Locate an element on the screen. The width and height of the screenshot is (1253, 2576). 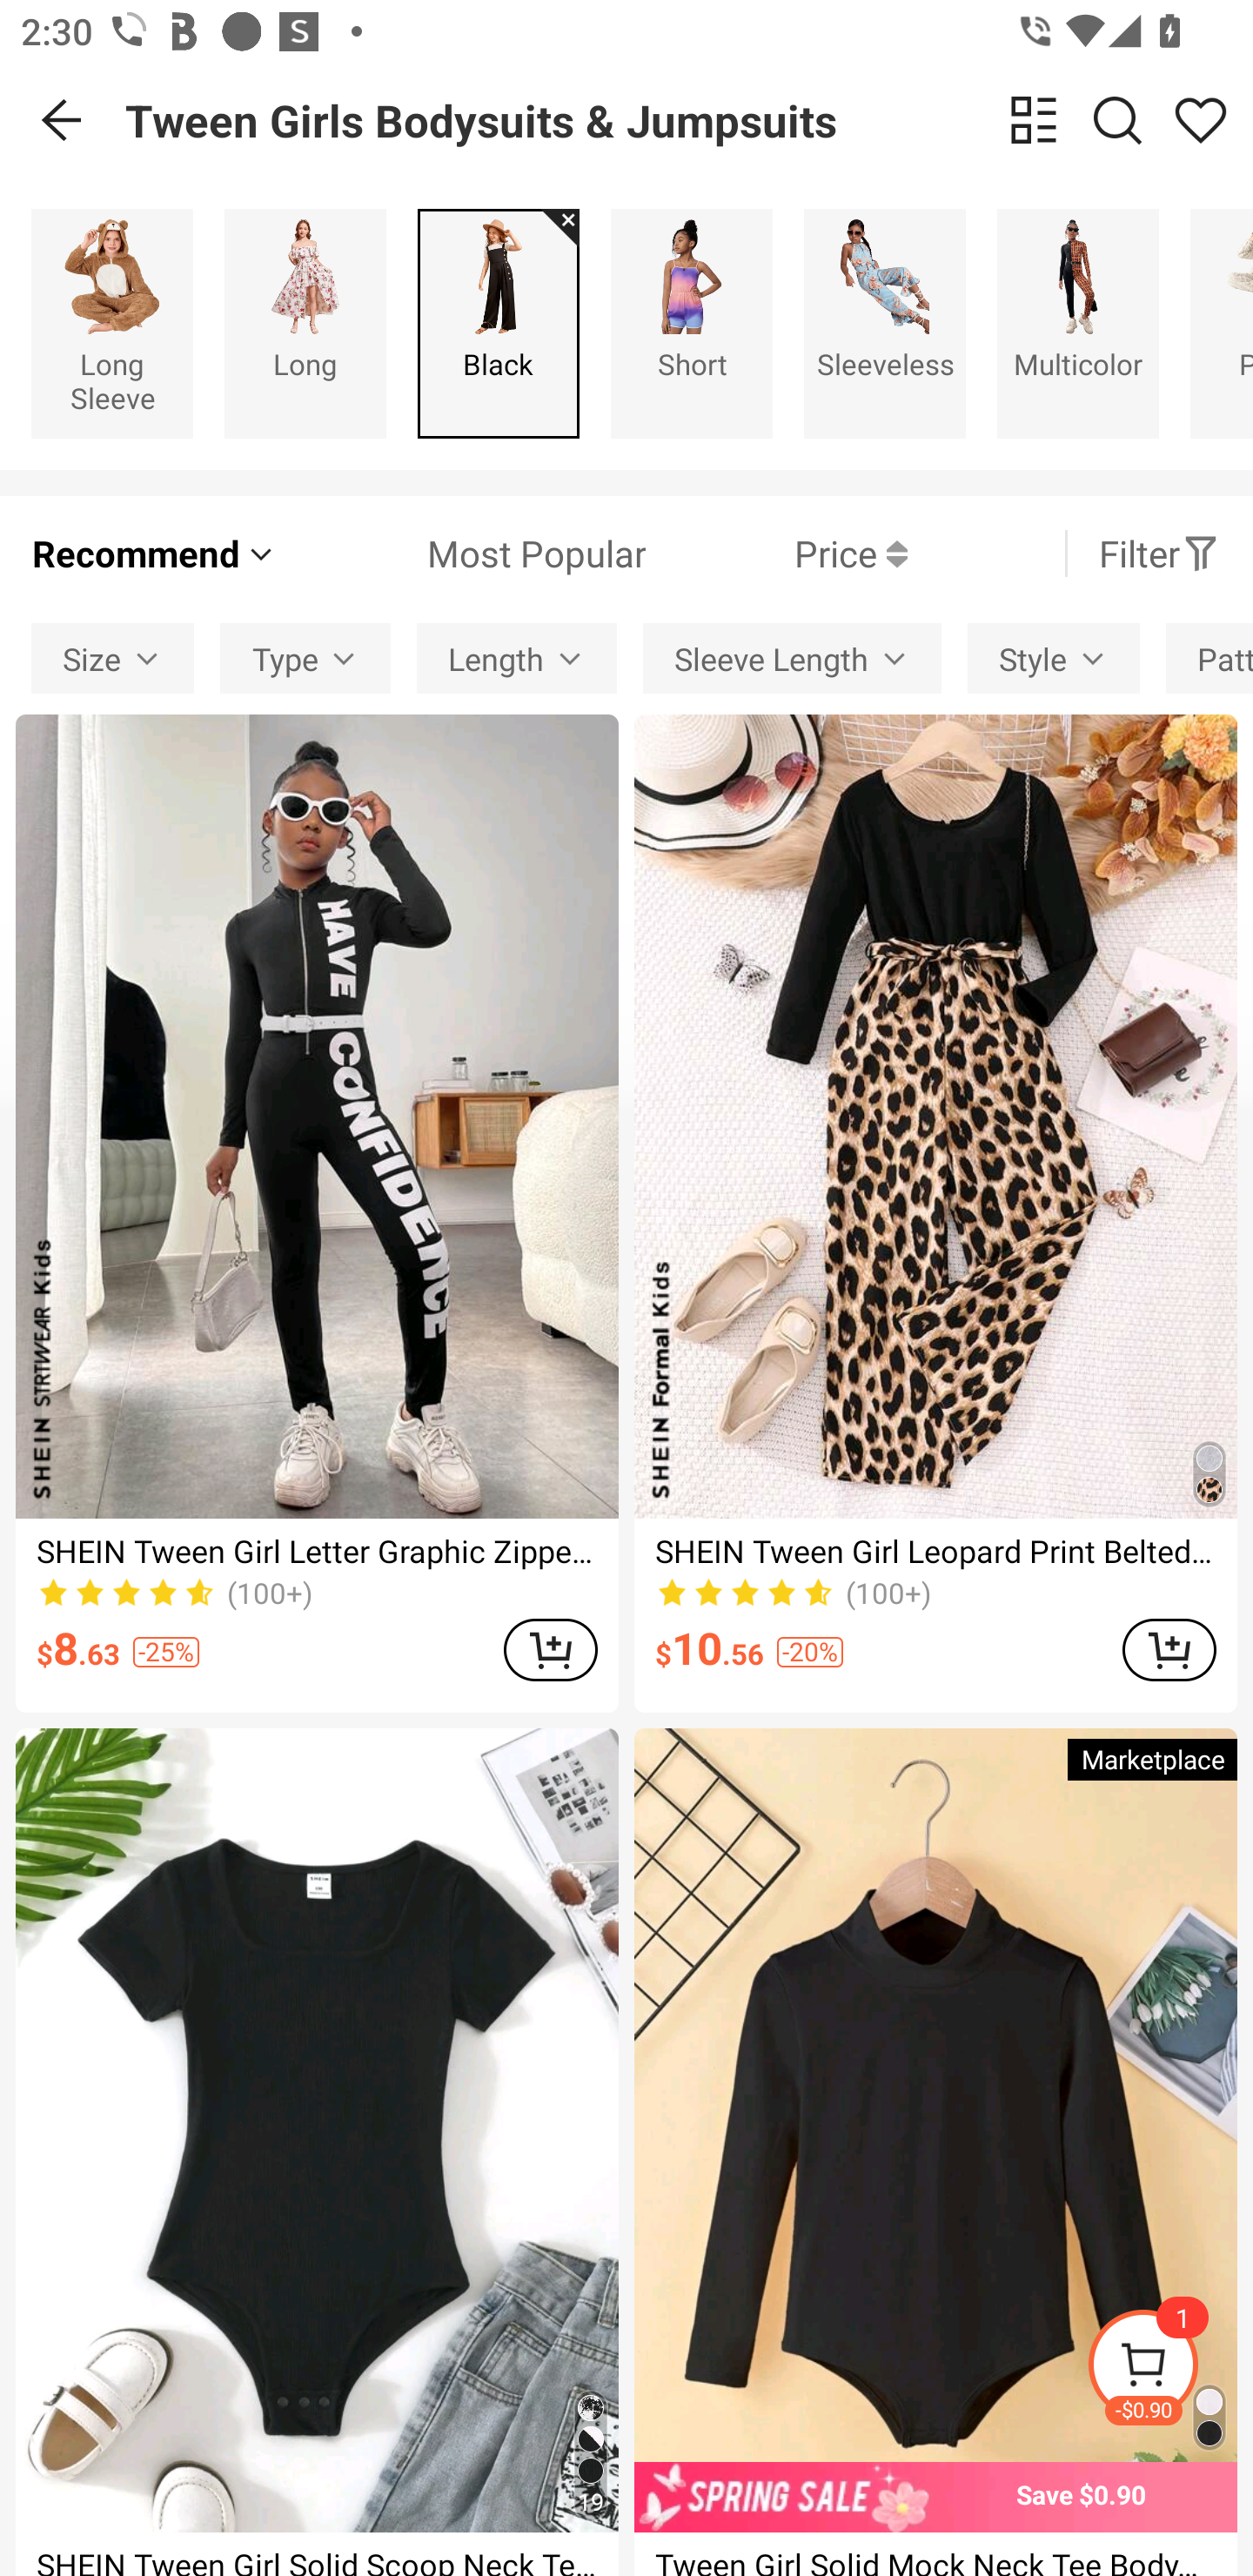
ADD TO CART is located at coordinates (550, 1649).